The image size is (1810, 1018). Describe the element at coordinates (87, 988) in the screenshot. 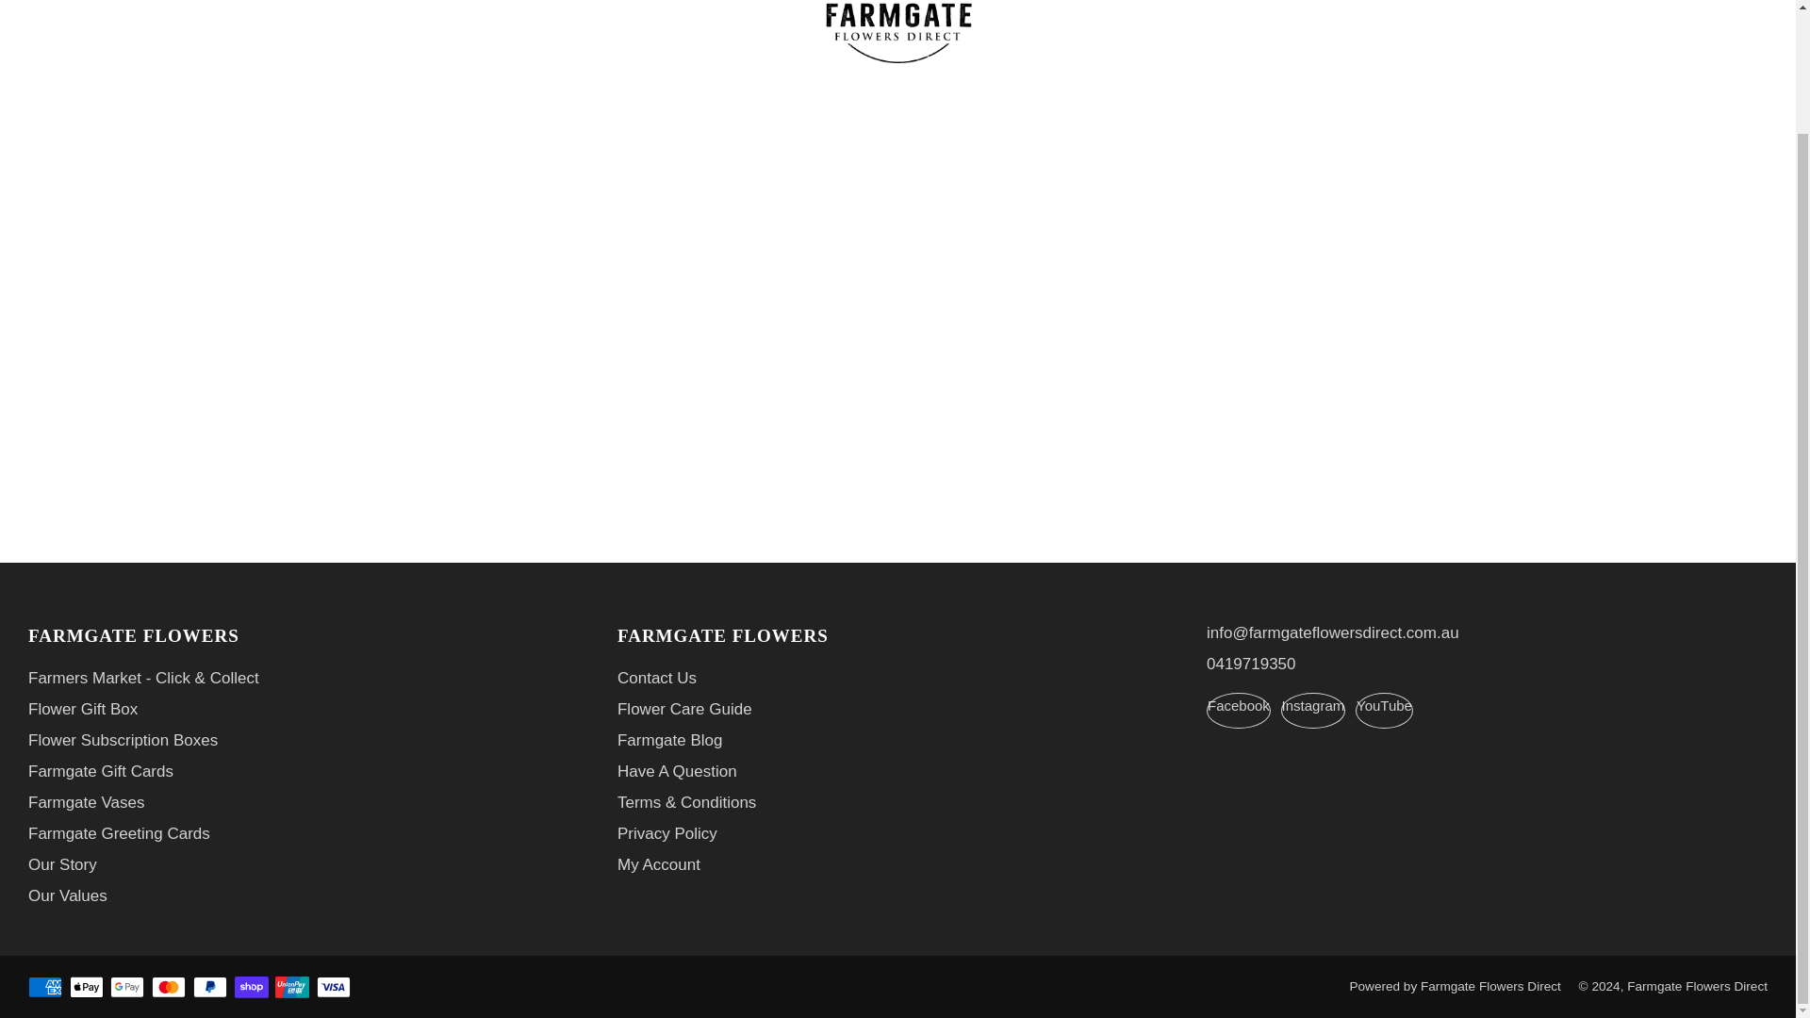

I see `Apple Pay` at that location.